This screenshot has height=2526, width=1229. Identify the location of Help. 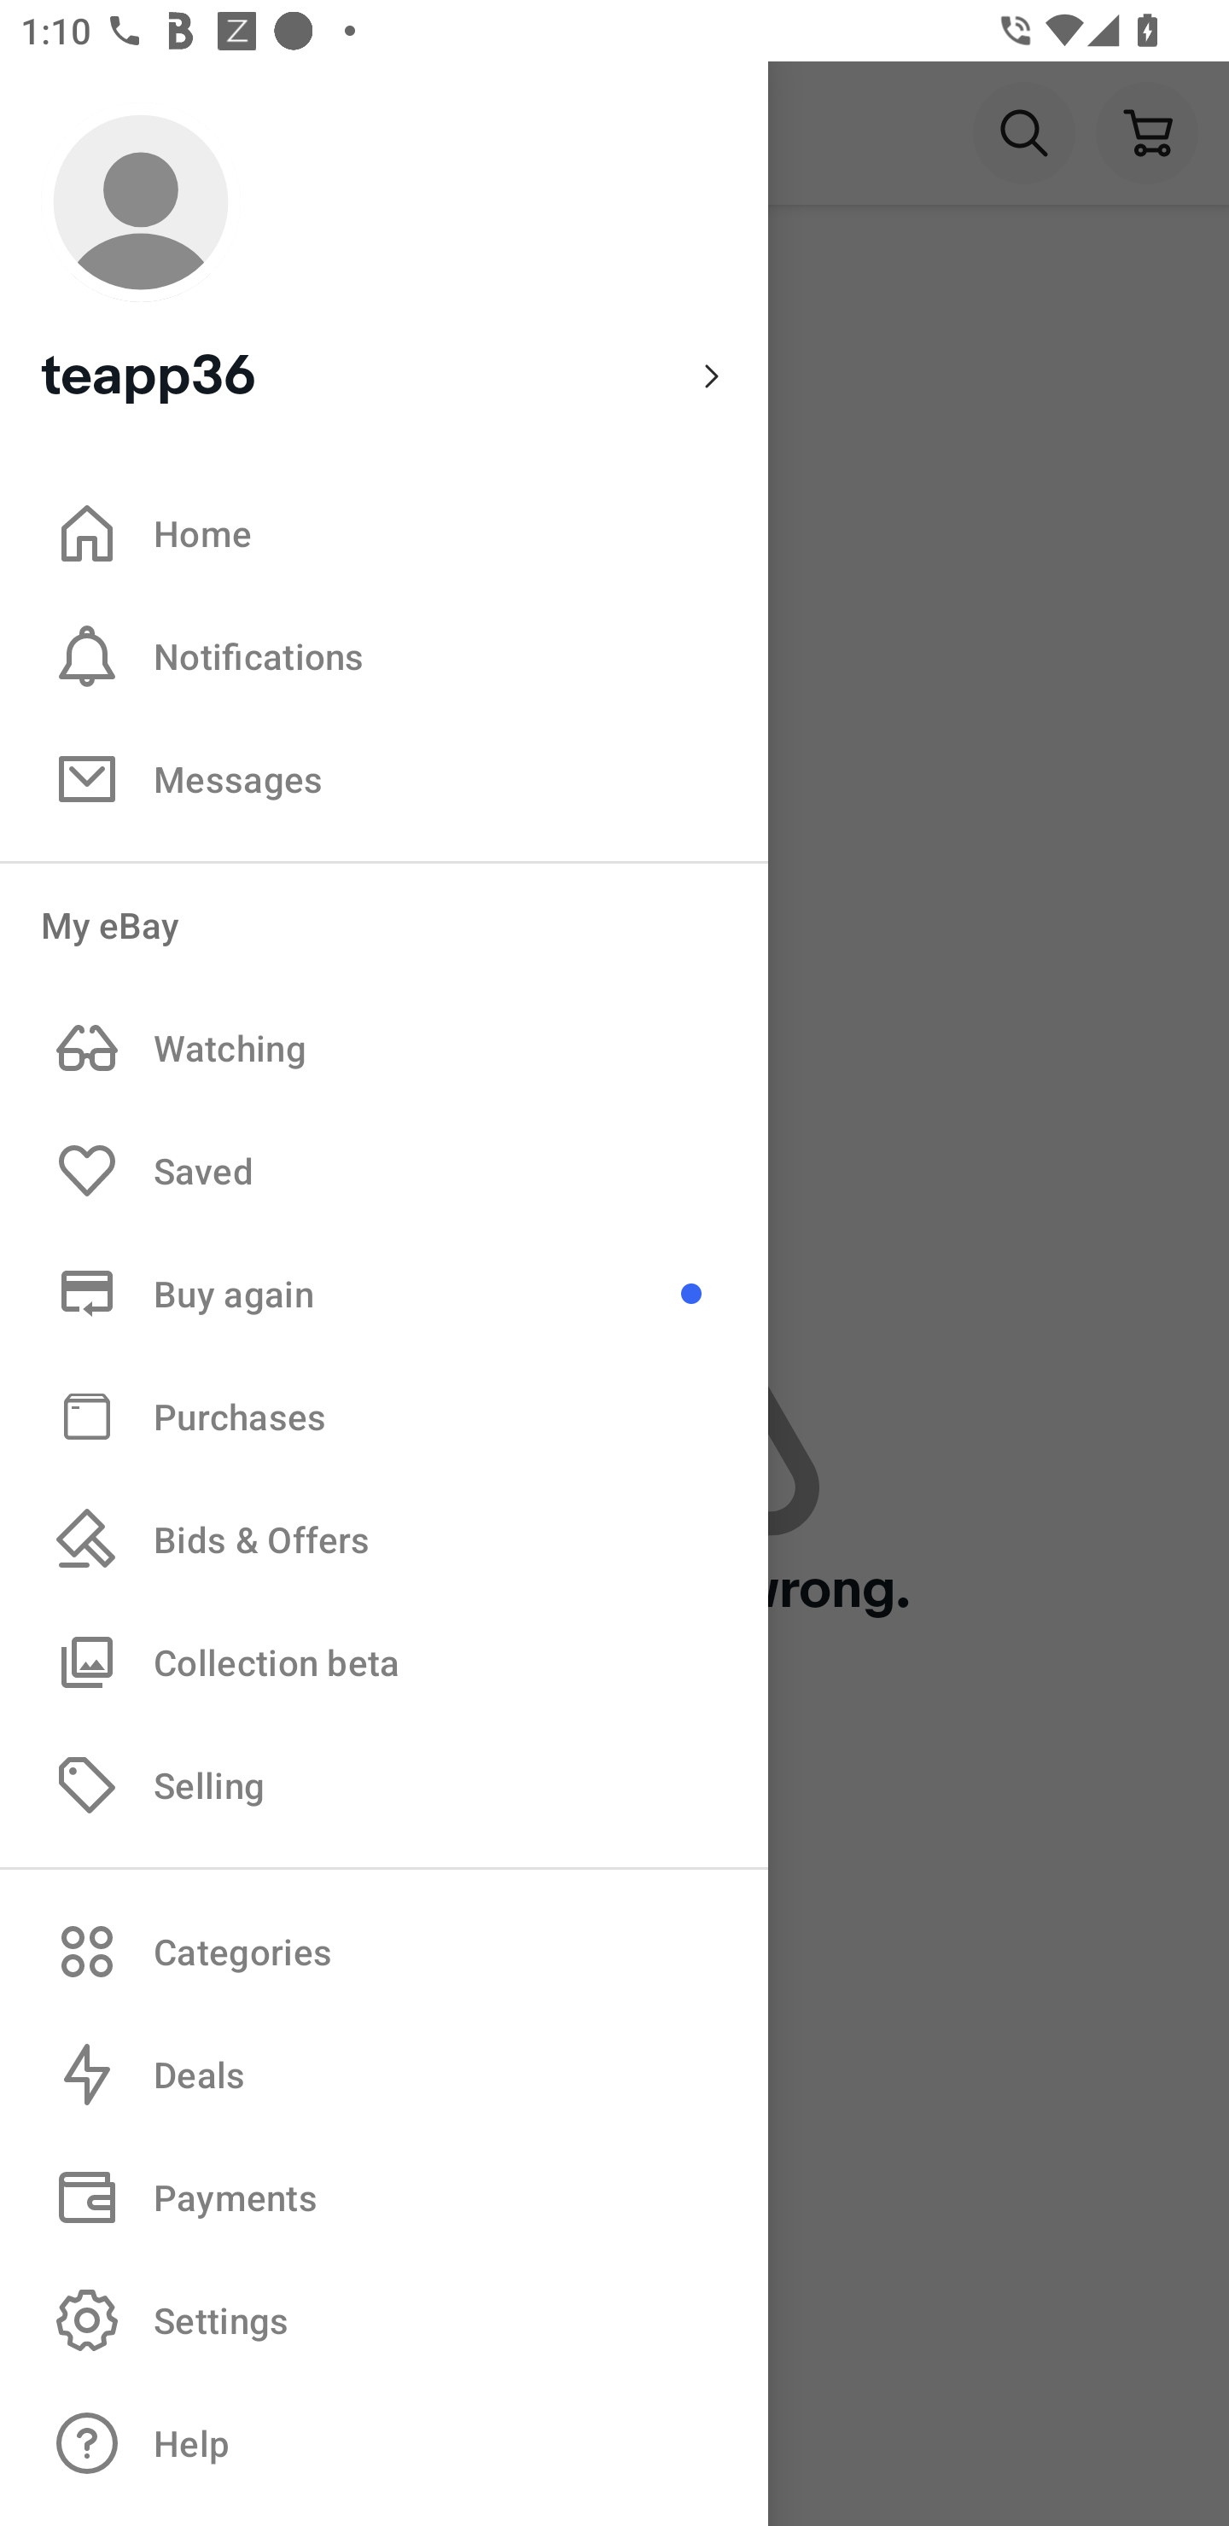
(384, 2444).